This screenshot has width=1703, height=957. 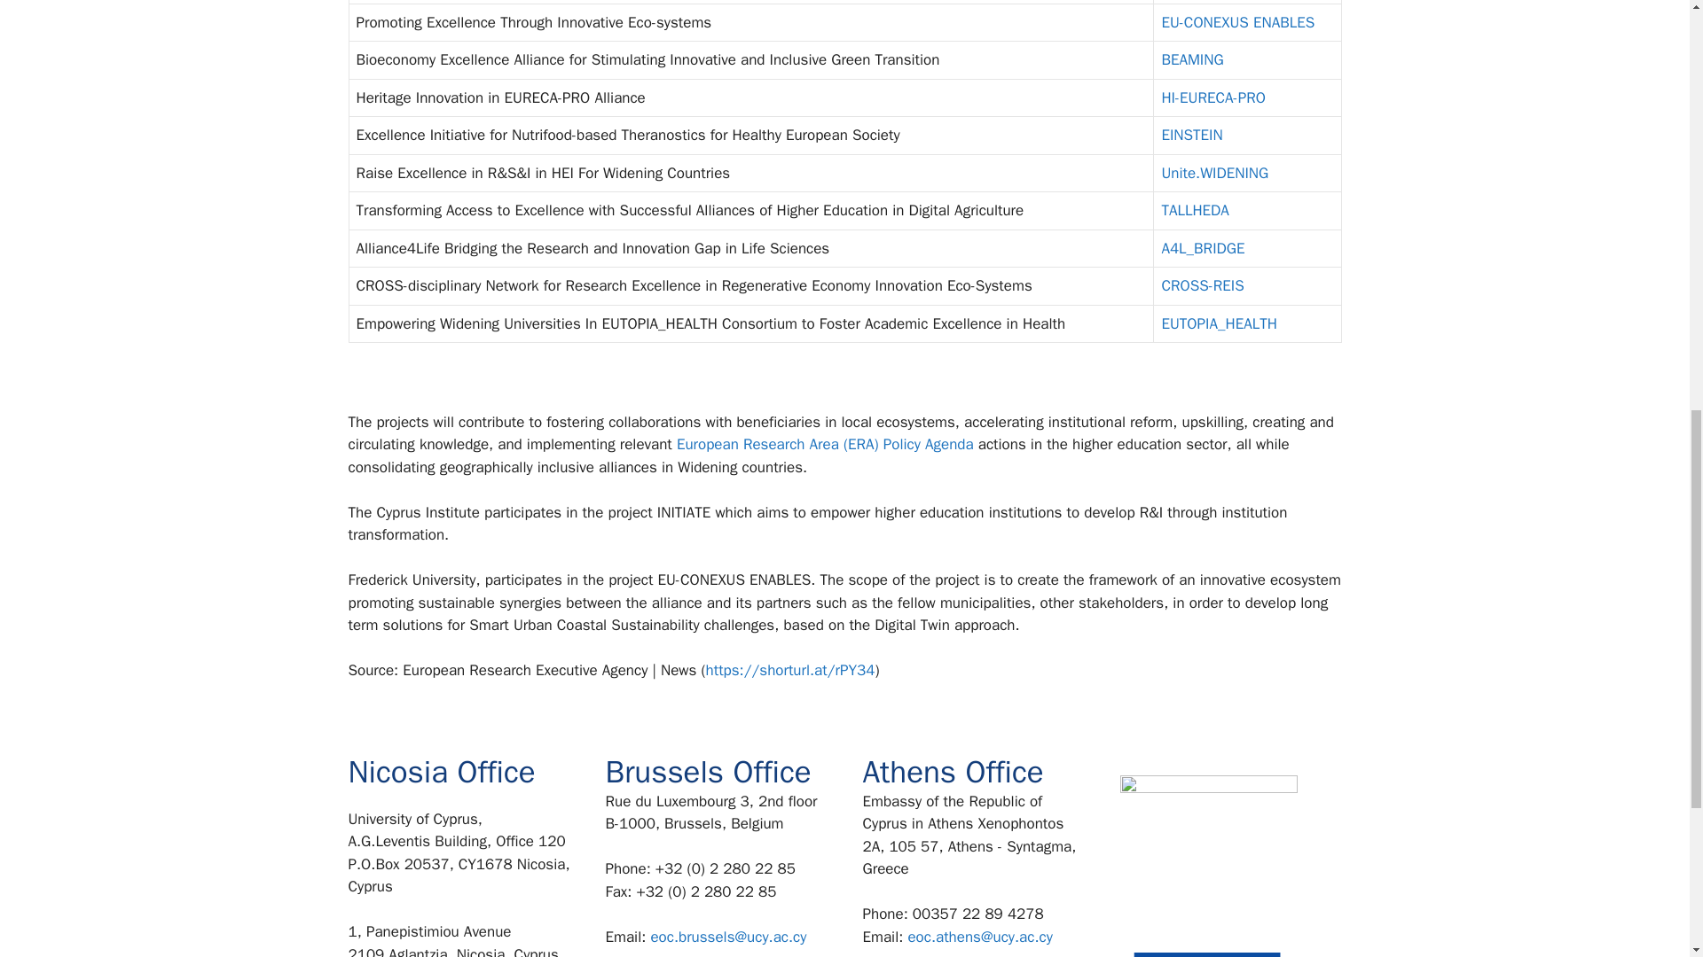 I want to click on EU-CONEXUS ENABLES, so click(x=1238, y=22).